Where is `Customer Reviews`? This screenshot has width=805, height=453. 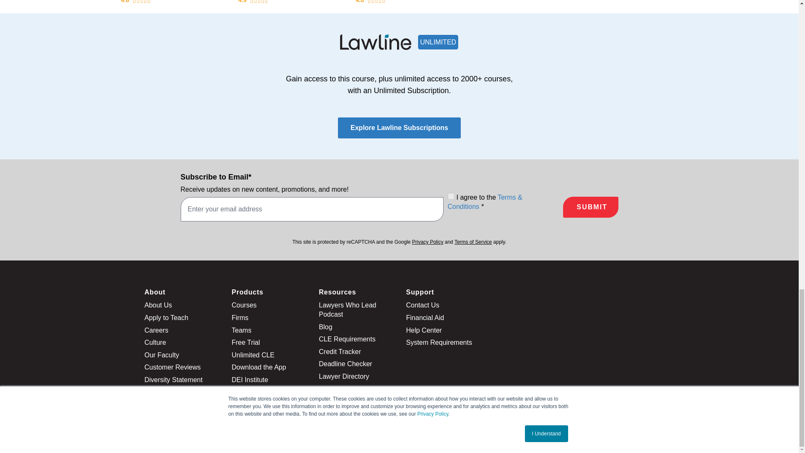 Customer Reviews is located at coordinates (172, 367).